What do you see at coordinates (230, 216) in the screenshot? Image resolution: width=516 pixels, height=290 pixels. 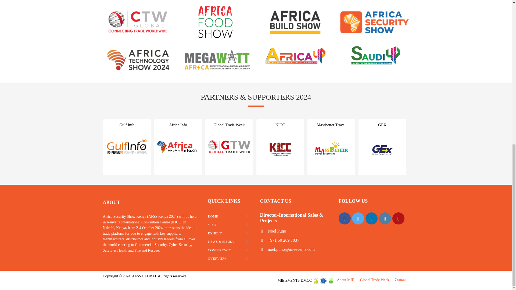 I see `HOME` at bounding box center [230, 216].